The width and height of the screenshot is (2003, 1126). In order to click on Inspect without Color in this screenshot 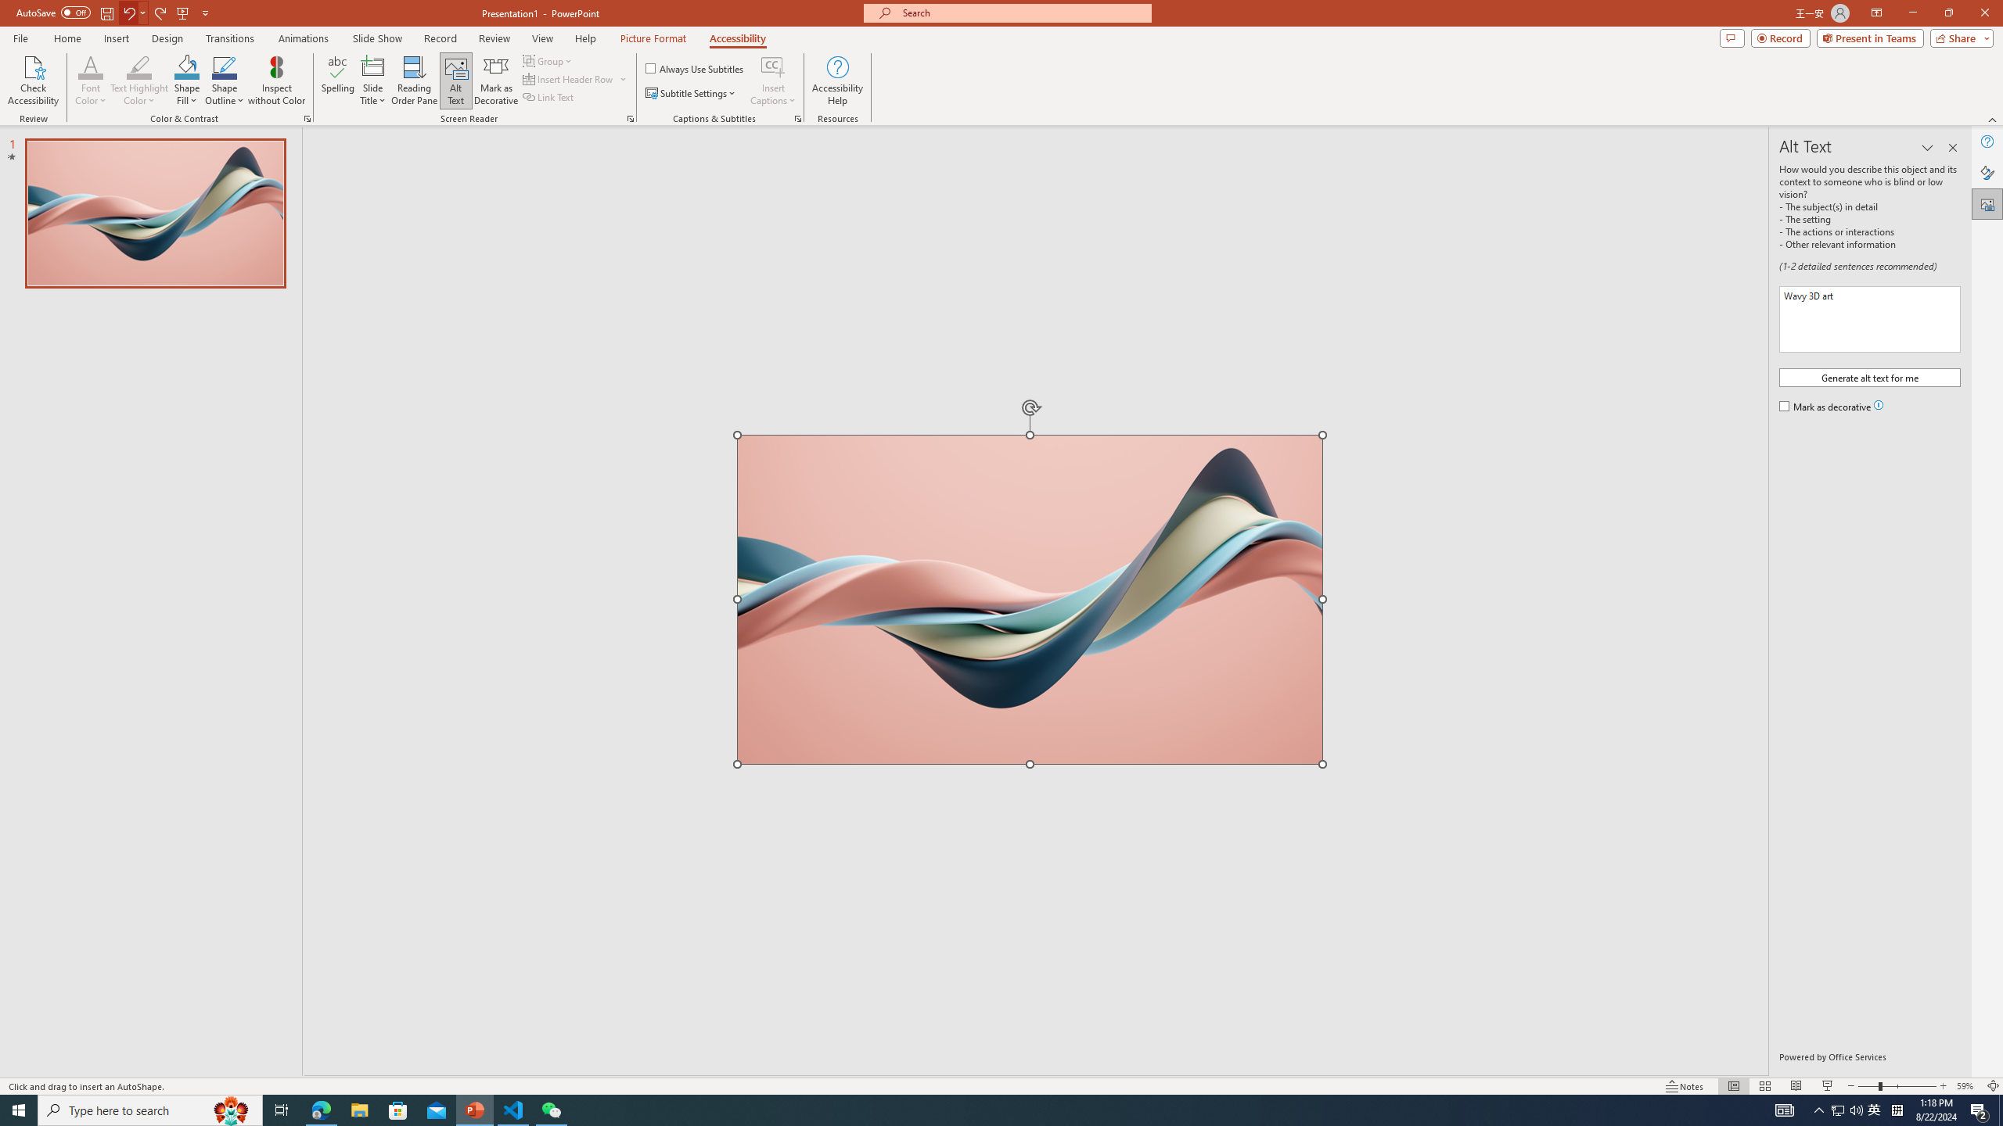, I will do `click(277, 81)`.